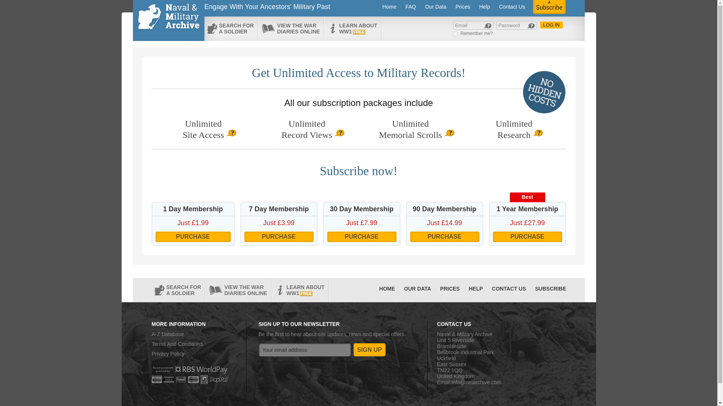 The width and height of the screenshot is (723, 406). What do you see at coordinates (517, 25) in the screenshot?
I see `Contact Us` at bounding box center [517, 25].